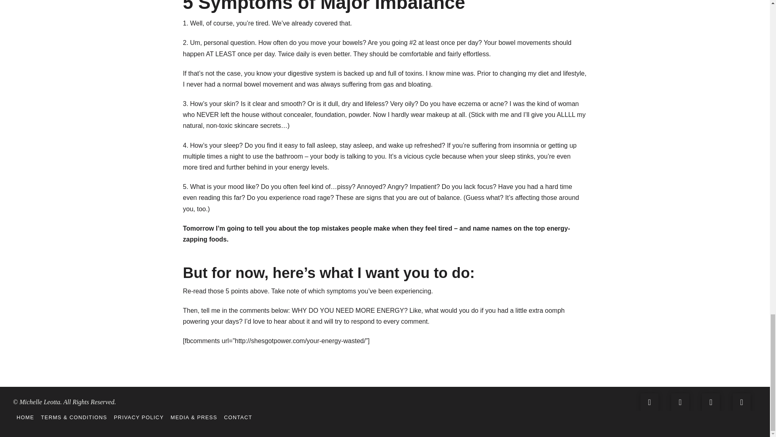 The width and height of the screenshot is (776, 437). What do you see at coordinates (138, 418) in the screenshot?
I see `PRIVACY POLICY` at bounding box center [138, 418].